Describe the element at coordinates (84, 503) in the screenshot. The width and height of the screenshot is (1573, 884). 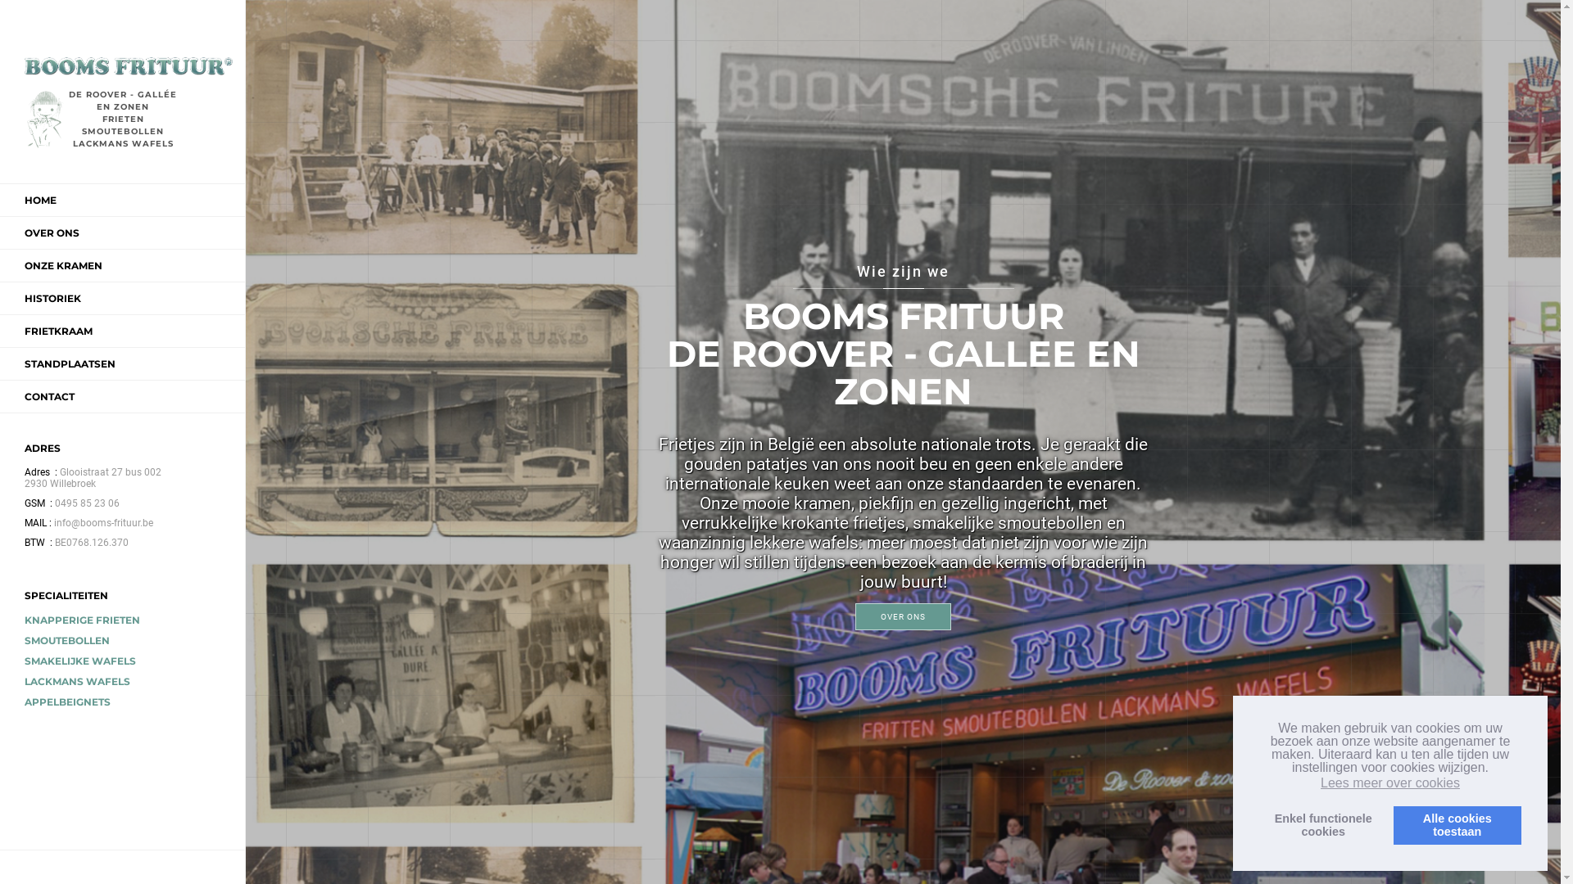
I see `0495 85 23 06` at that location.